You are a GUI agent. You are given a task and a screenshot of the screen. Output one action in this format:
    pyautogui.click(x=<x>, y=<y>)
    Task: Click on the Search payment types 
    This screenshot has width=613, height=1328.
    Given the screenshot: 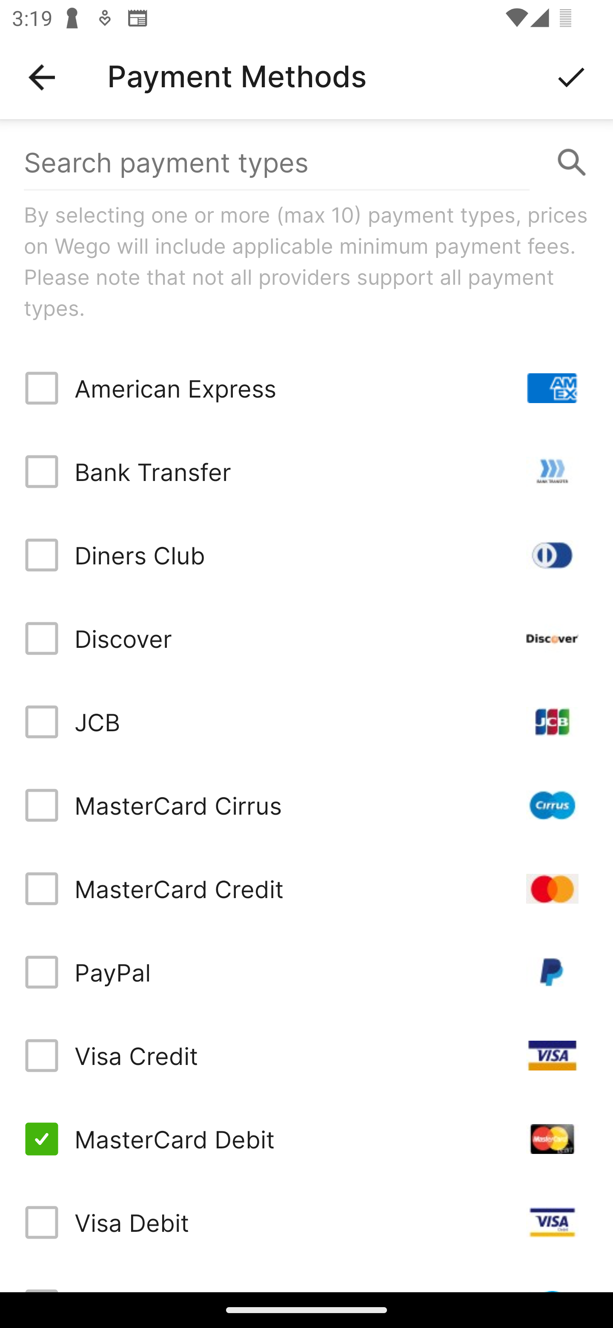 What is the action you would take?
    pyautogui.click(x=306, y=163)
    